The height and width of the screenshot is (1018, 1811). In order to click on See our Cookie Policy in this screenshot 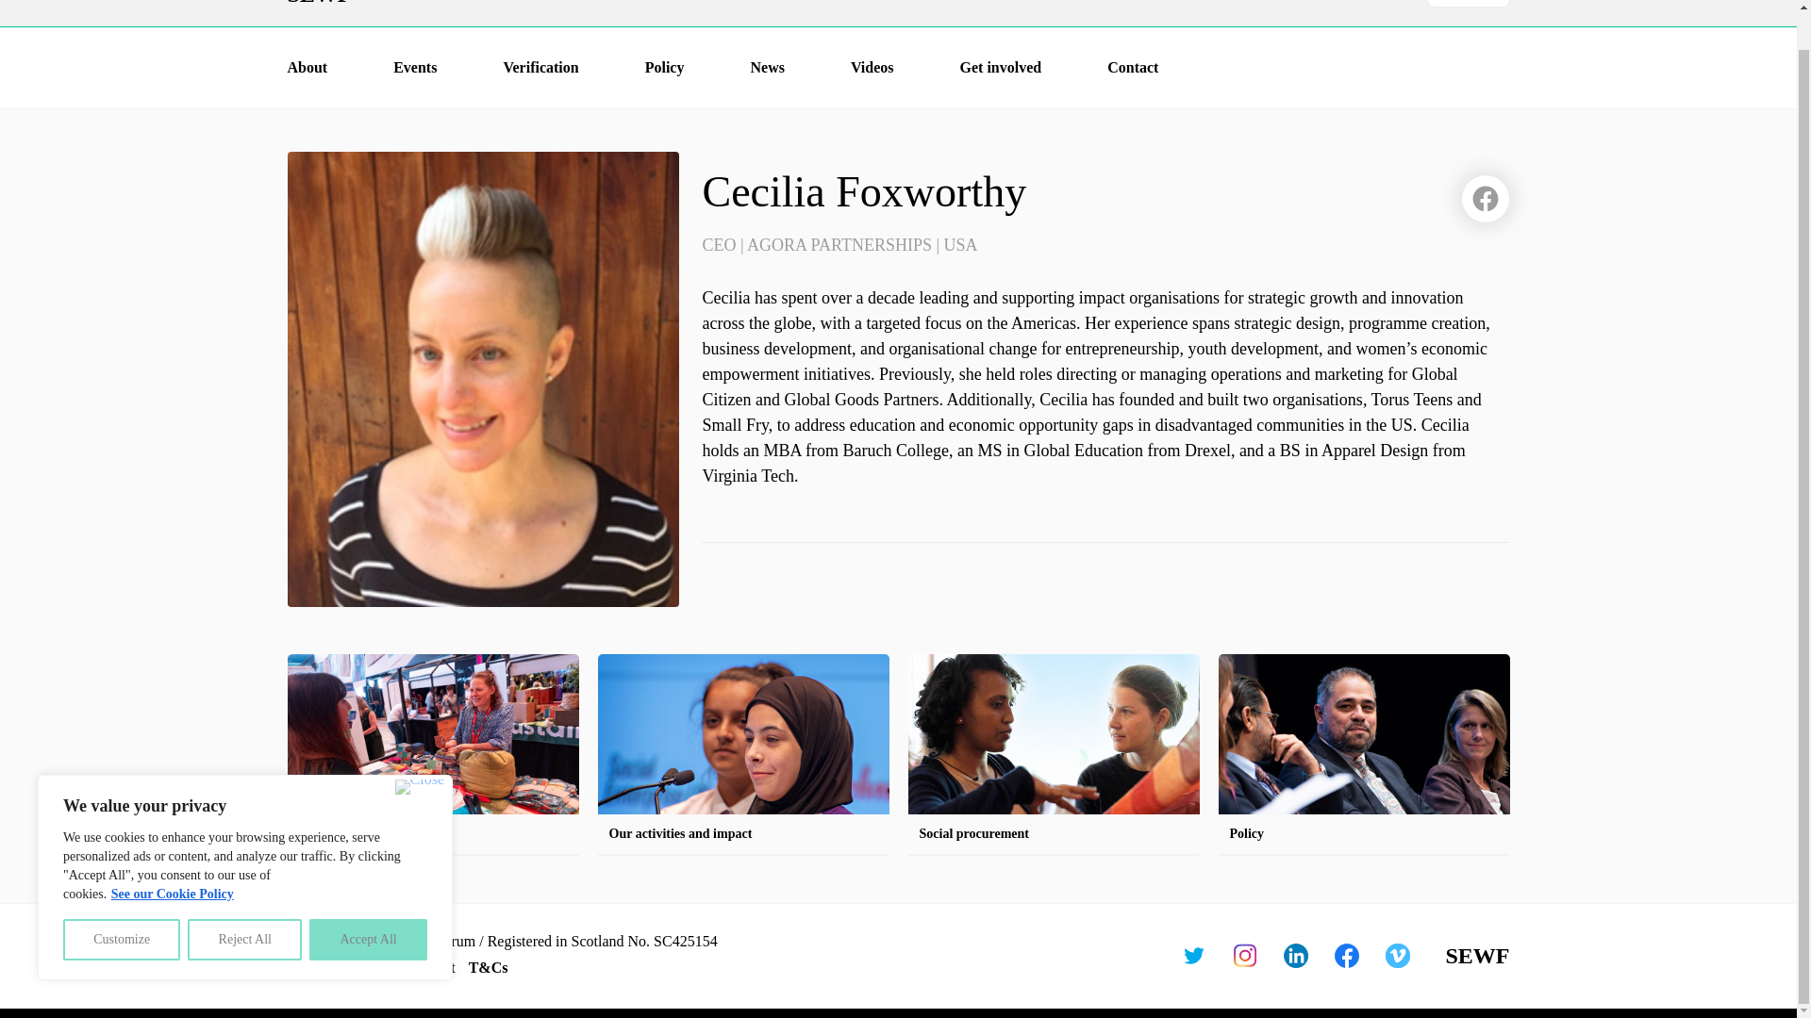, I will do `click(173, 854)`.